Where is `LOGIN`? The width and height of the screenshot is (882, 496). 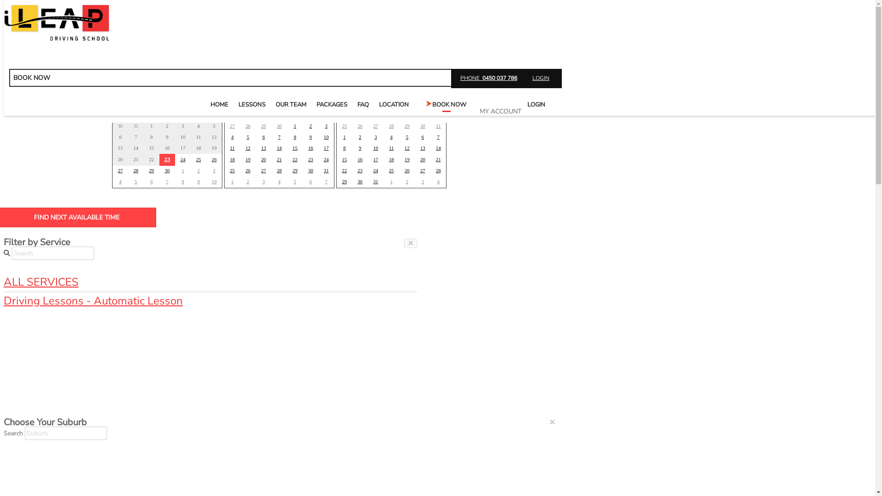 LOGIN is located at coordinates (537, 105).